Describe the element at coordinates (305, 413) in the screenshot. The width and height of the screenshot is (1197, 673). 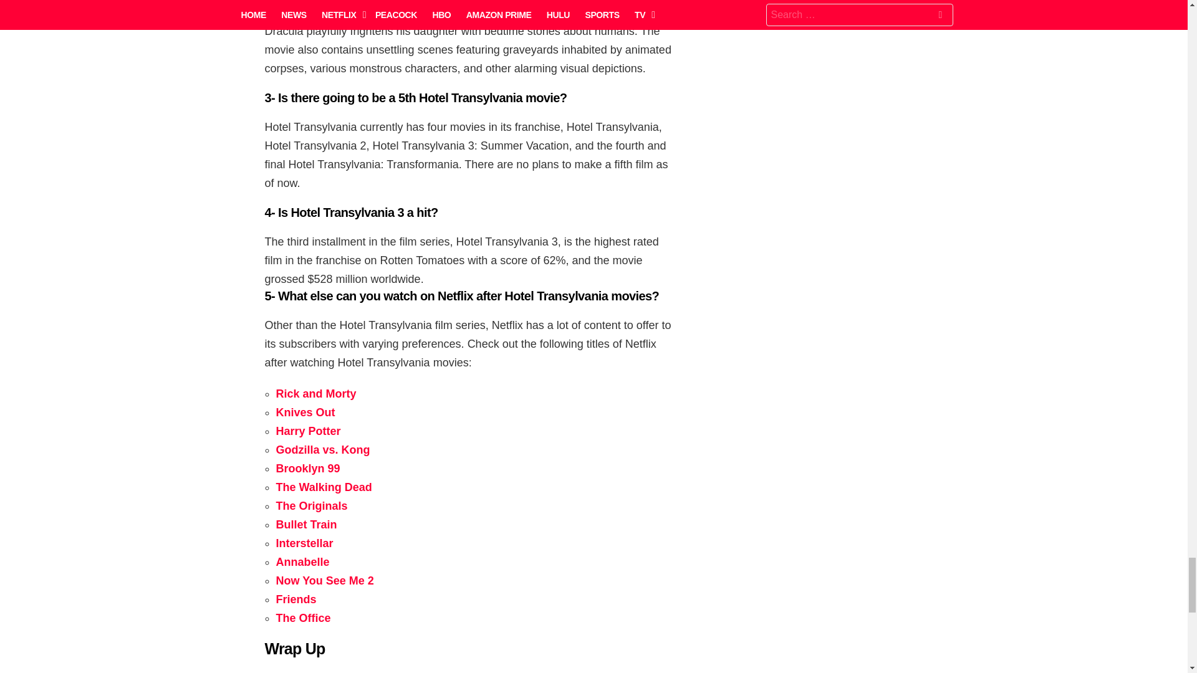
I see `Knives Out` at that location.